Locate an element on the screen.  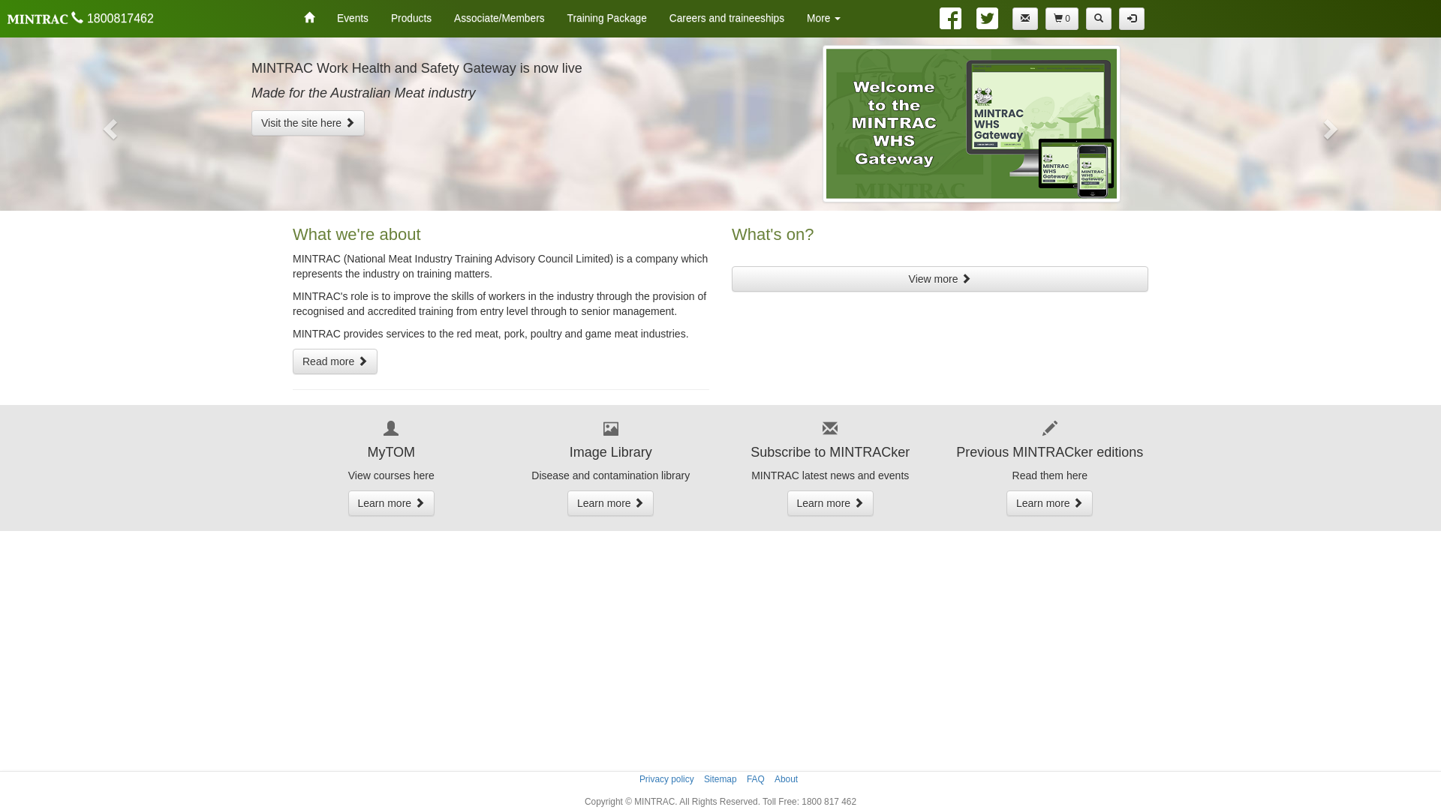
View more is located at coordinates (940, 279).